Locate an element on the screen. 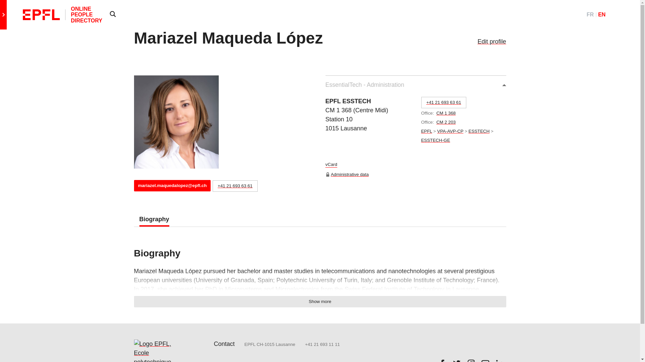 Image resolution: width=645 pixels, height=362 pixels. CM 1 368 is located at coordinates (446, 113).